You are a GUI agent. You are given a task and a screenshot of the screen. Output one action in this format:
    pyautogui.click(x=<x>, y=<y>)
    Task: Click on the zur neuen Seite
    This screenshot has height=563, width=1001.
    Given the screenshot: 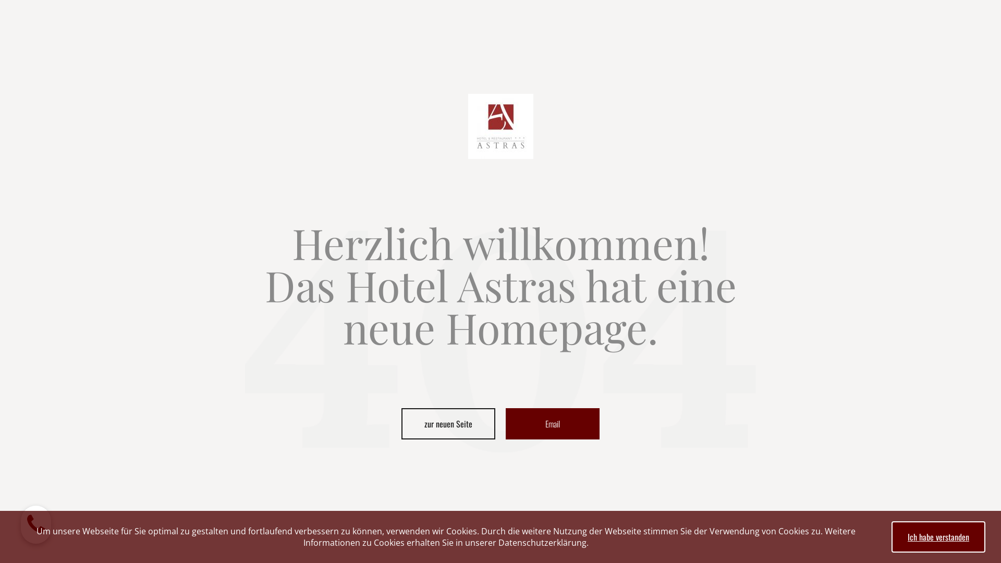 What is the action you would take?
    pyautogui.click(x=448, y=424)
    